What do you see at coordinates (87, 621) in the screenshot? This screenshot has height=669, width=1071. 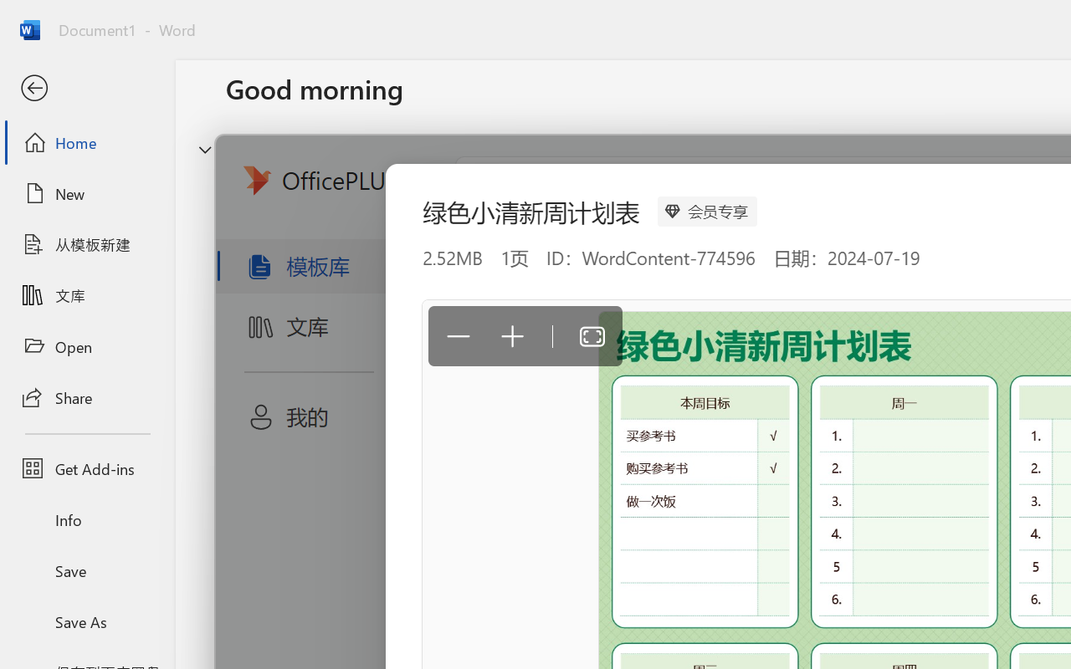 I see `Save As` at bounding box center [87, 621].